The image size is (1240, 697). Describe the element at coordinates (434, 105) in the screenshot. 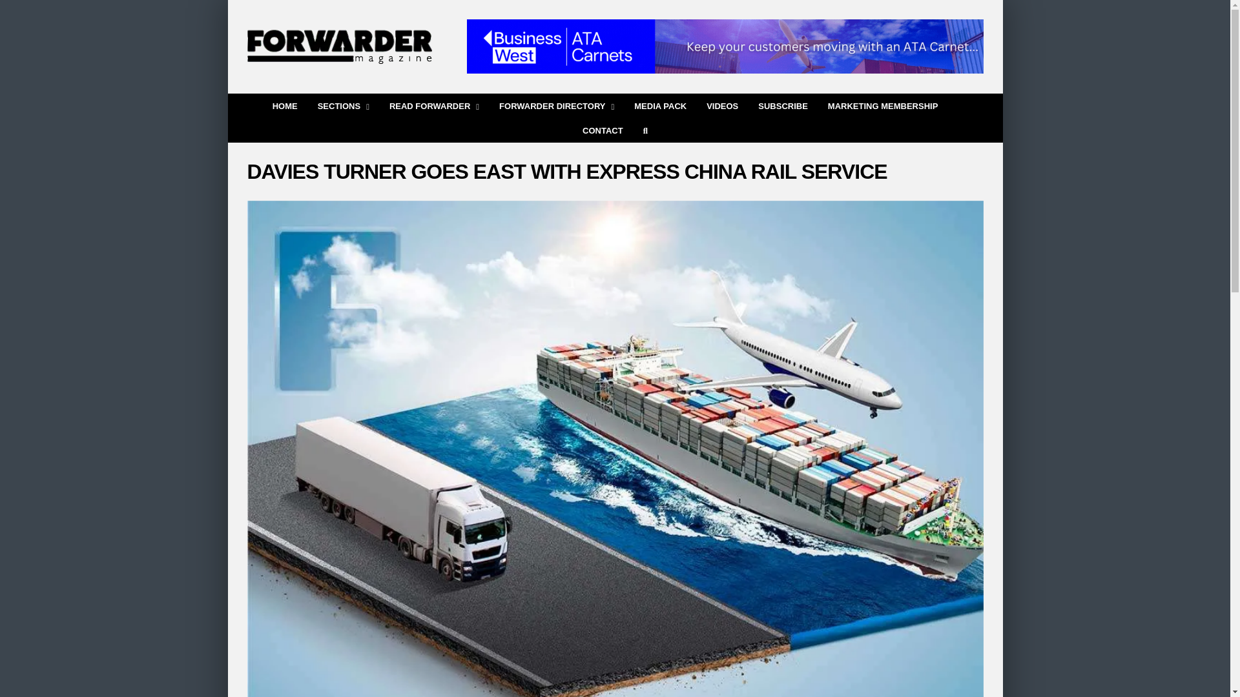

I see `READ FORWARDER` at that location.